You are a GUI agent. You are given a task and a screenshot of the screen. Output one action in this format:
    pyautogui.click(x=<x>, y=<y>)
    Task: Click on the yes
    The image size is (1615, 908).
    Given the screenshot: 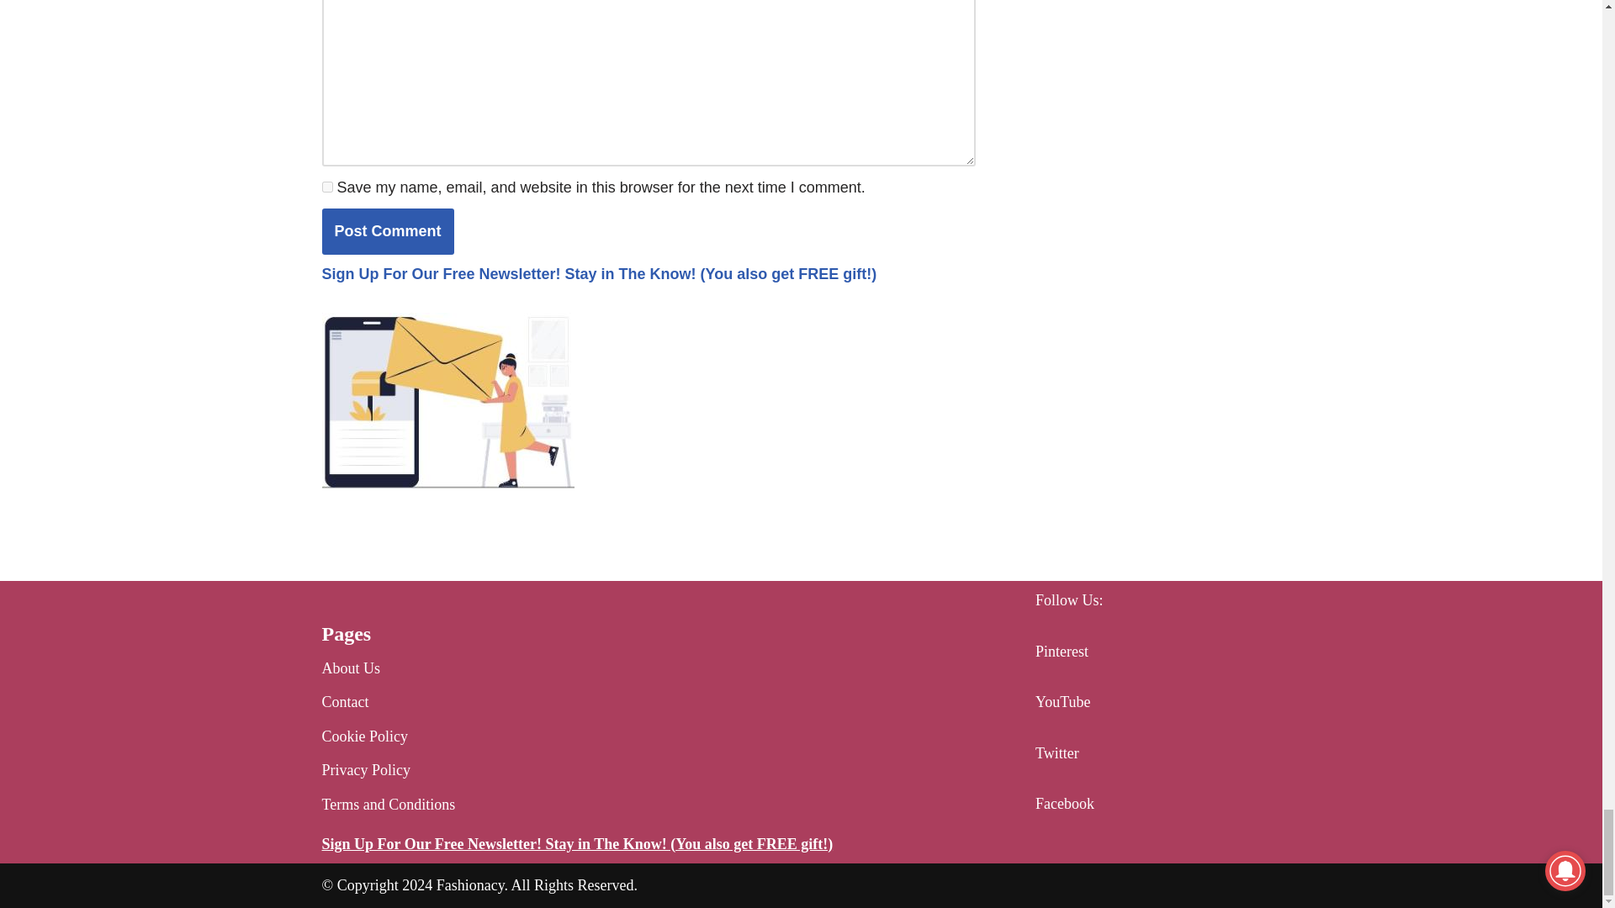 What is the action you would take?
    pyautogui.click(x=326, y=187)
    